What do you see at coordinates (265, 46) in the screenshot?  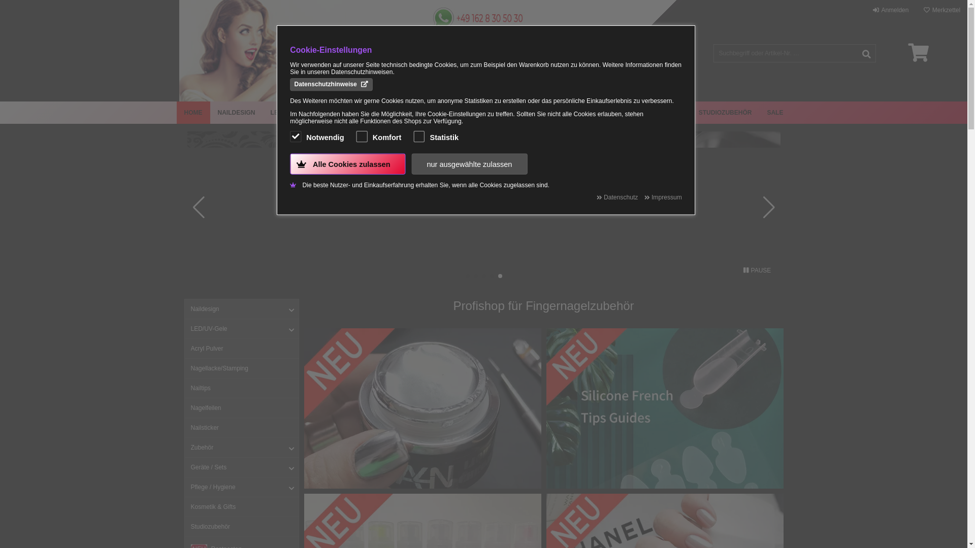 I see `aktive4Nails - Home` at bounding box center [265, 46].